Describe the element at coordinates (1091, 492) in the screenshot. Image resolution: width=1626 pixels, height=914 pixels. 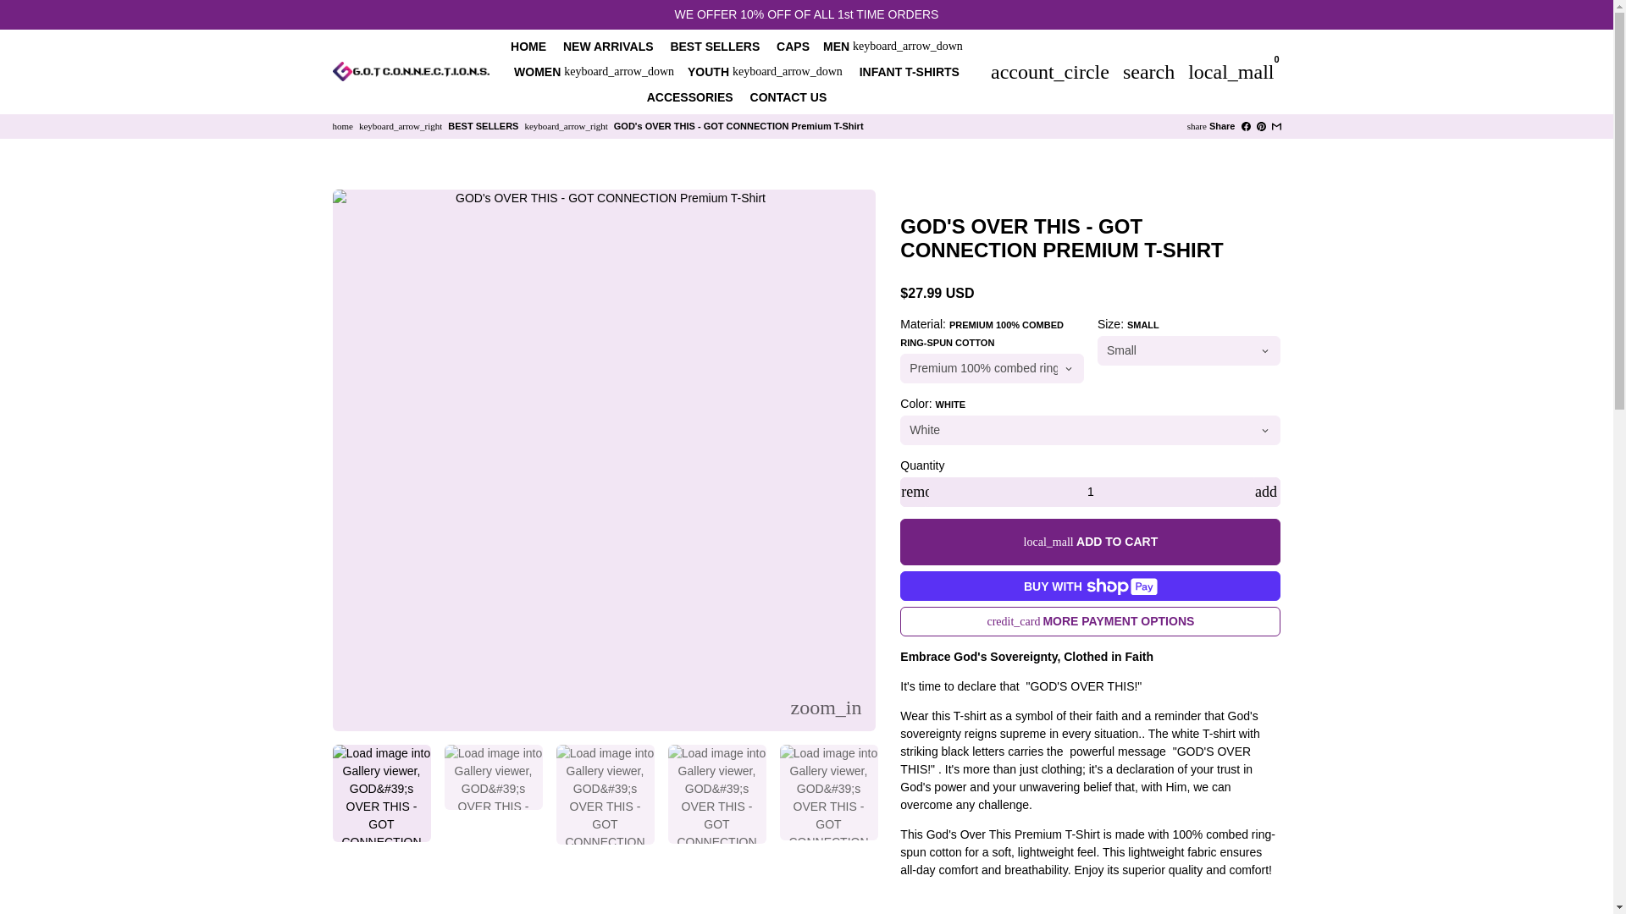
I see `1` at that location.